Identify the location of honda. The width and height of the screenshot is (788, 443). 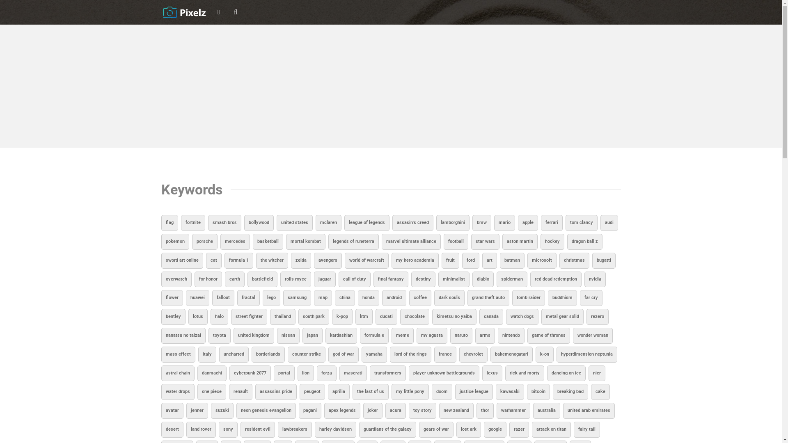
(369, 298).